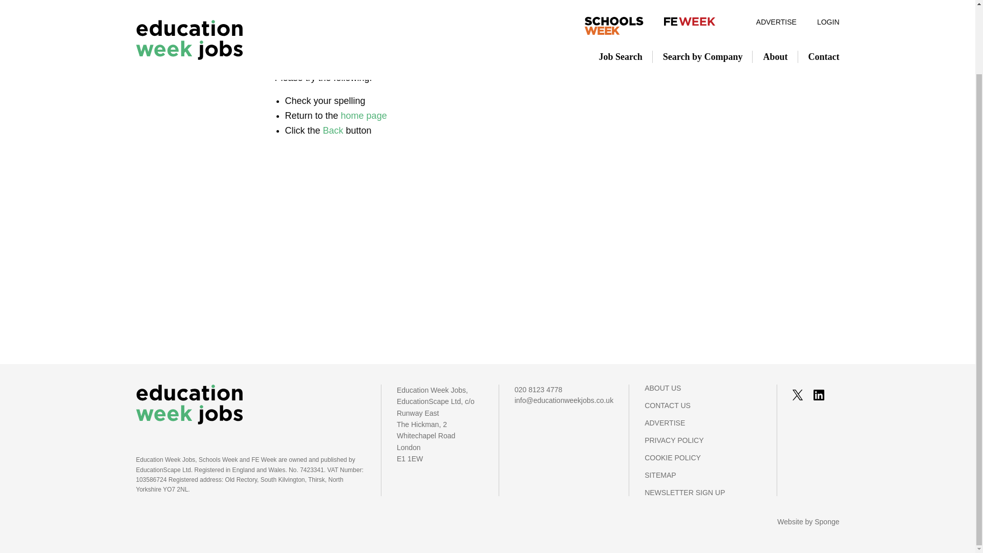 This screenshot has width=983, height=553. Describe the element at coordinates (702, 393) in the screenshot. I see `ABOUT US` at that location.